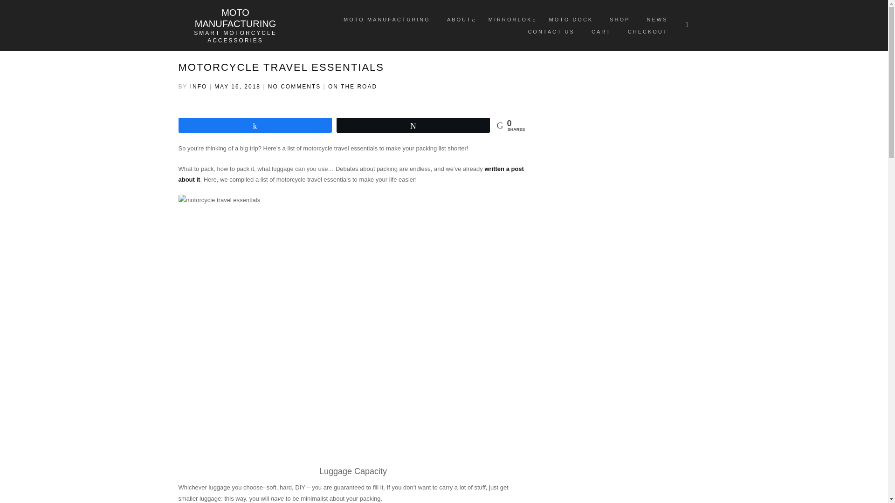 The height and width of the screenshot is (503, 895). Describe the element at coordinates (352, 87) in the screenshot. I see `ON THE ROAD` at that location.